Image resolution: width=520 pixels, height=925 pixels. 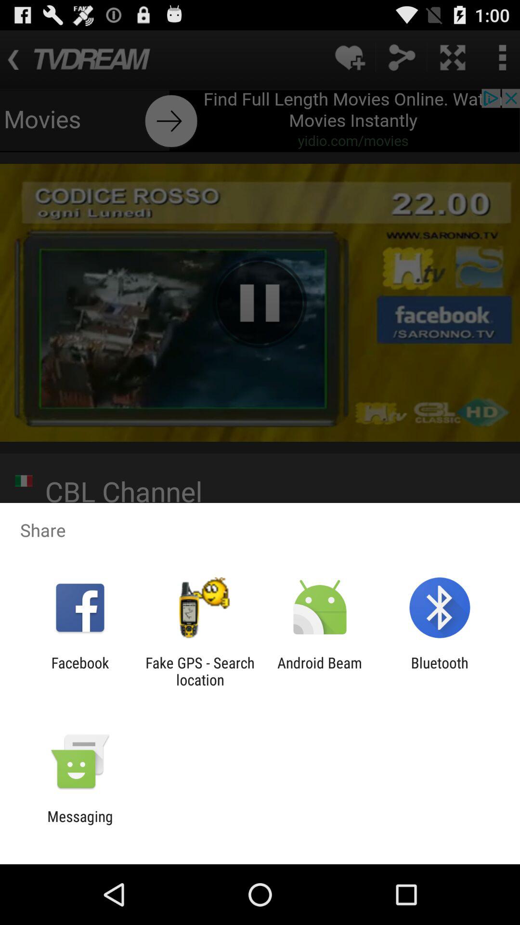 I want to click on tap the app next to the bluetooth item, so click(x=320, y=671).